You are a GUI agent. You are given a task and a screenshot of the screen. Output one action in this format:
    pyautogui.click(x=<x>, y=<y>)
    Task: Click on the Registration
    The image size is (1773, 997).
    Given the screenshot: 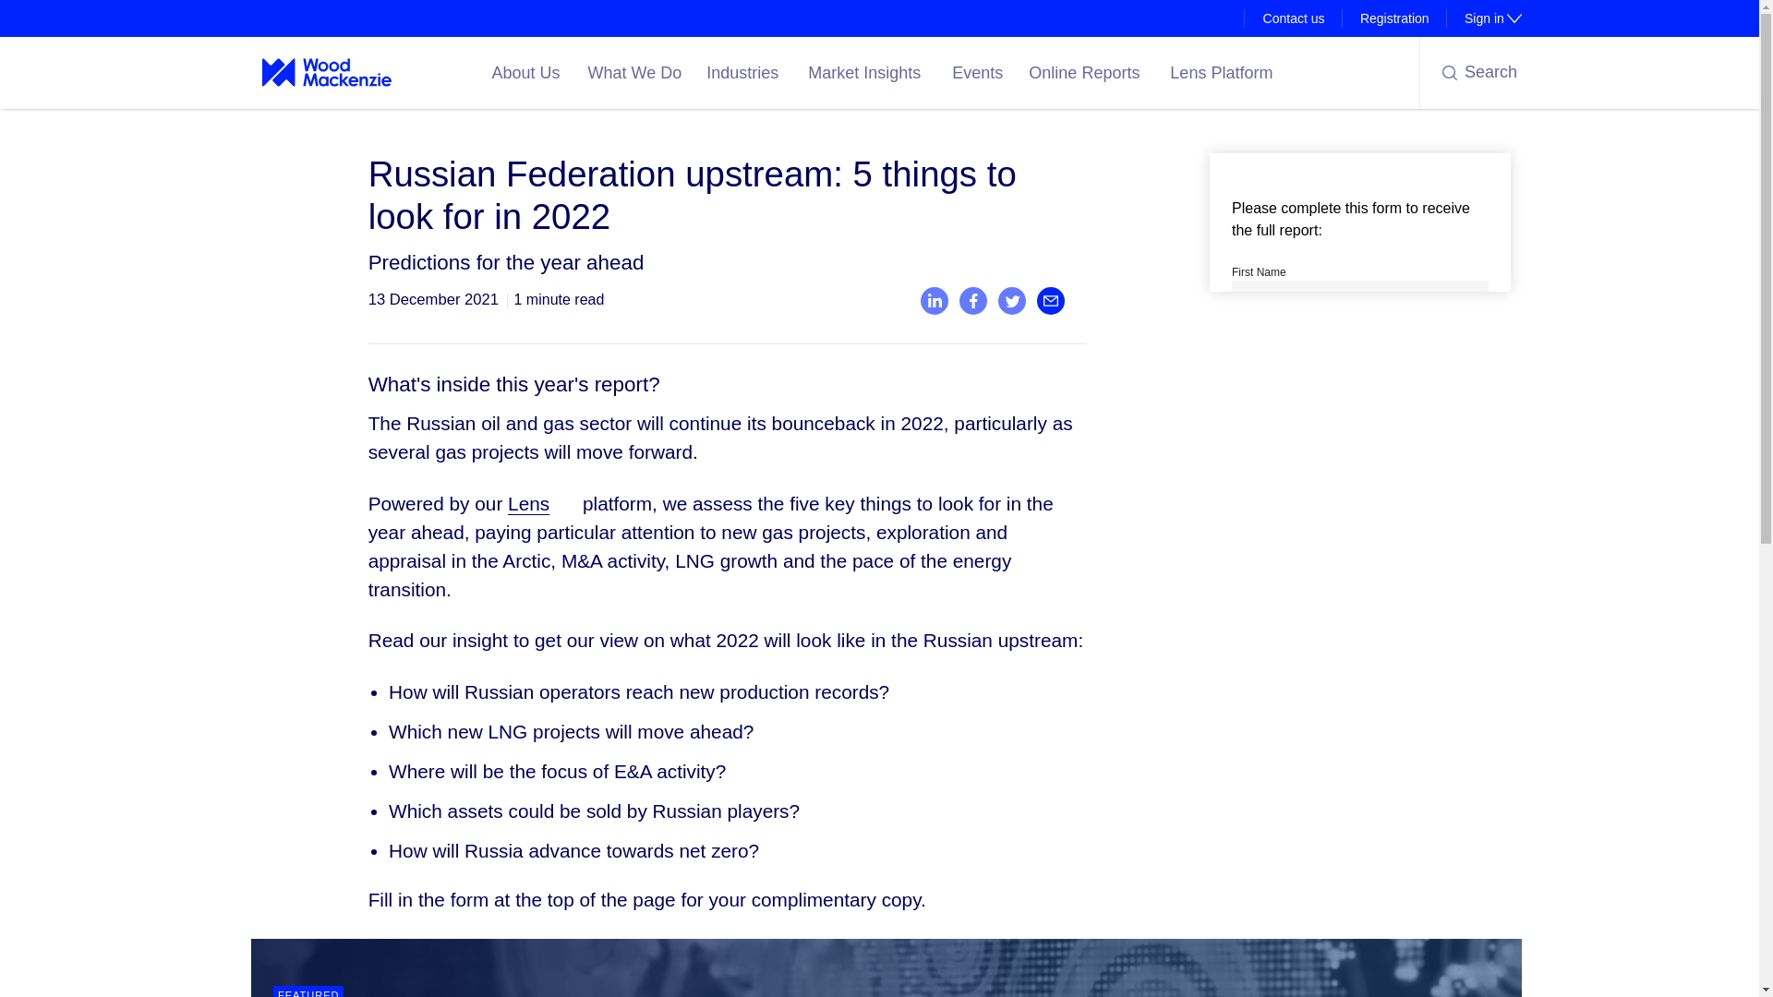 What is the action you would take?
    pyautogui.click(x=1394, y=18)
    